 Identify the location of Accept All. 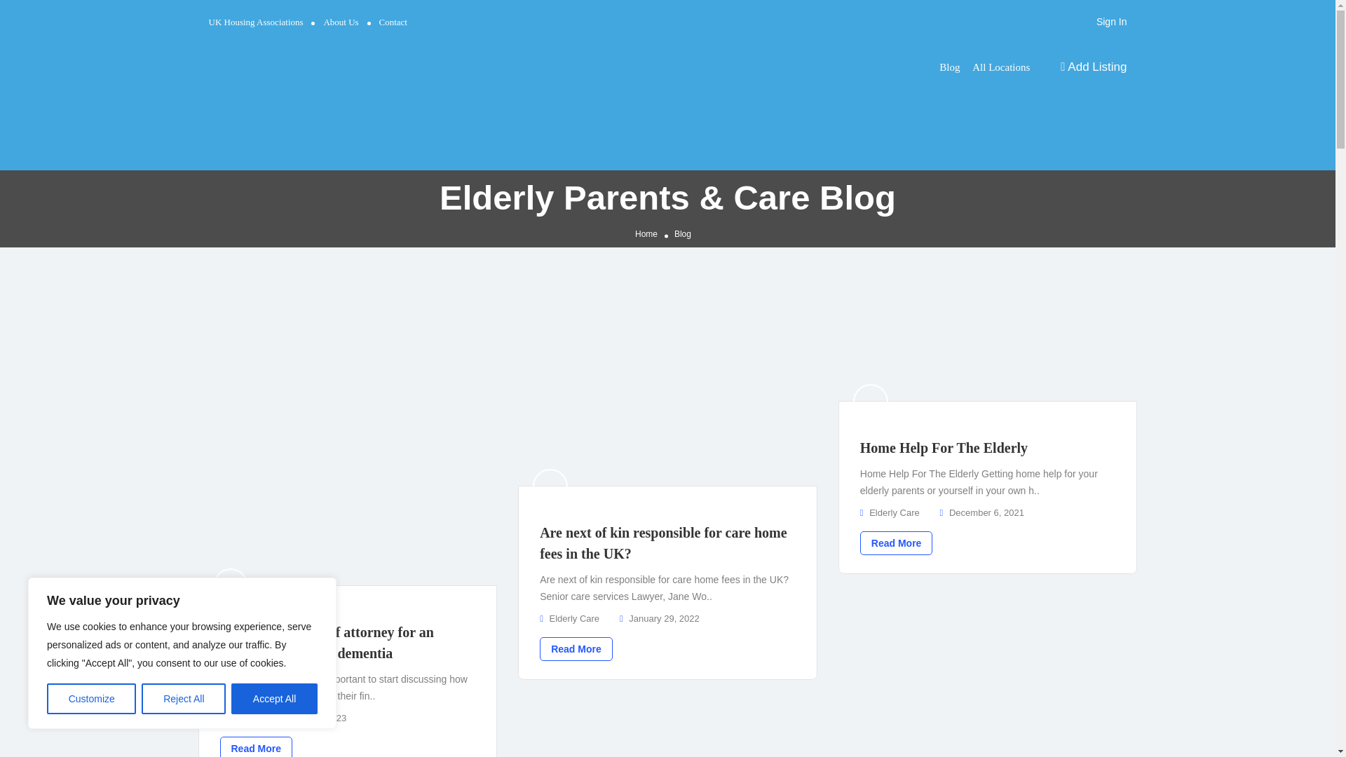
(275, 699).